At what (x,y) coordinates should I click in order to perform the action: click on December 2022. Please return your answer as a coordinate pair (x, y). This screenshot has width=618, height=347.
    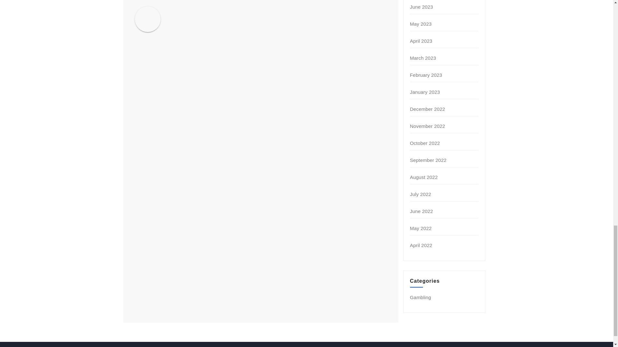
    Looking at the image, I should click on (427, 109).